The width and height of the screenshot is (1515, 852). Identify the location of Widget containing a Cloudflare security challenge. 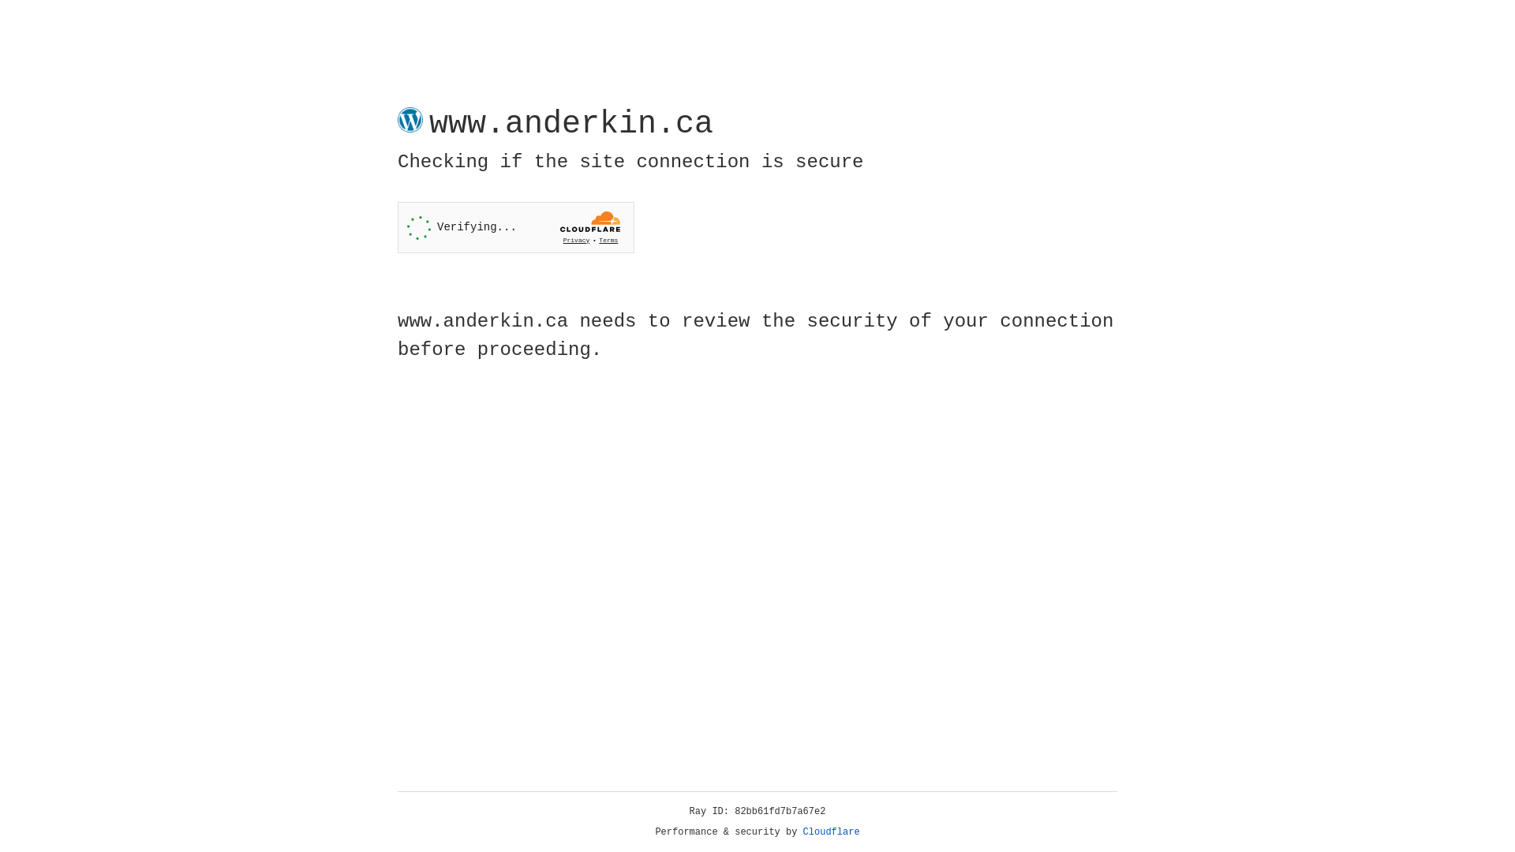
(516, 227).